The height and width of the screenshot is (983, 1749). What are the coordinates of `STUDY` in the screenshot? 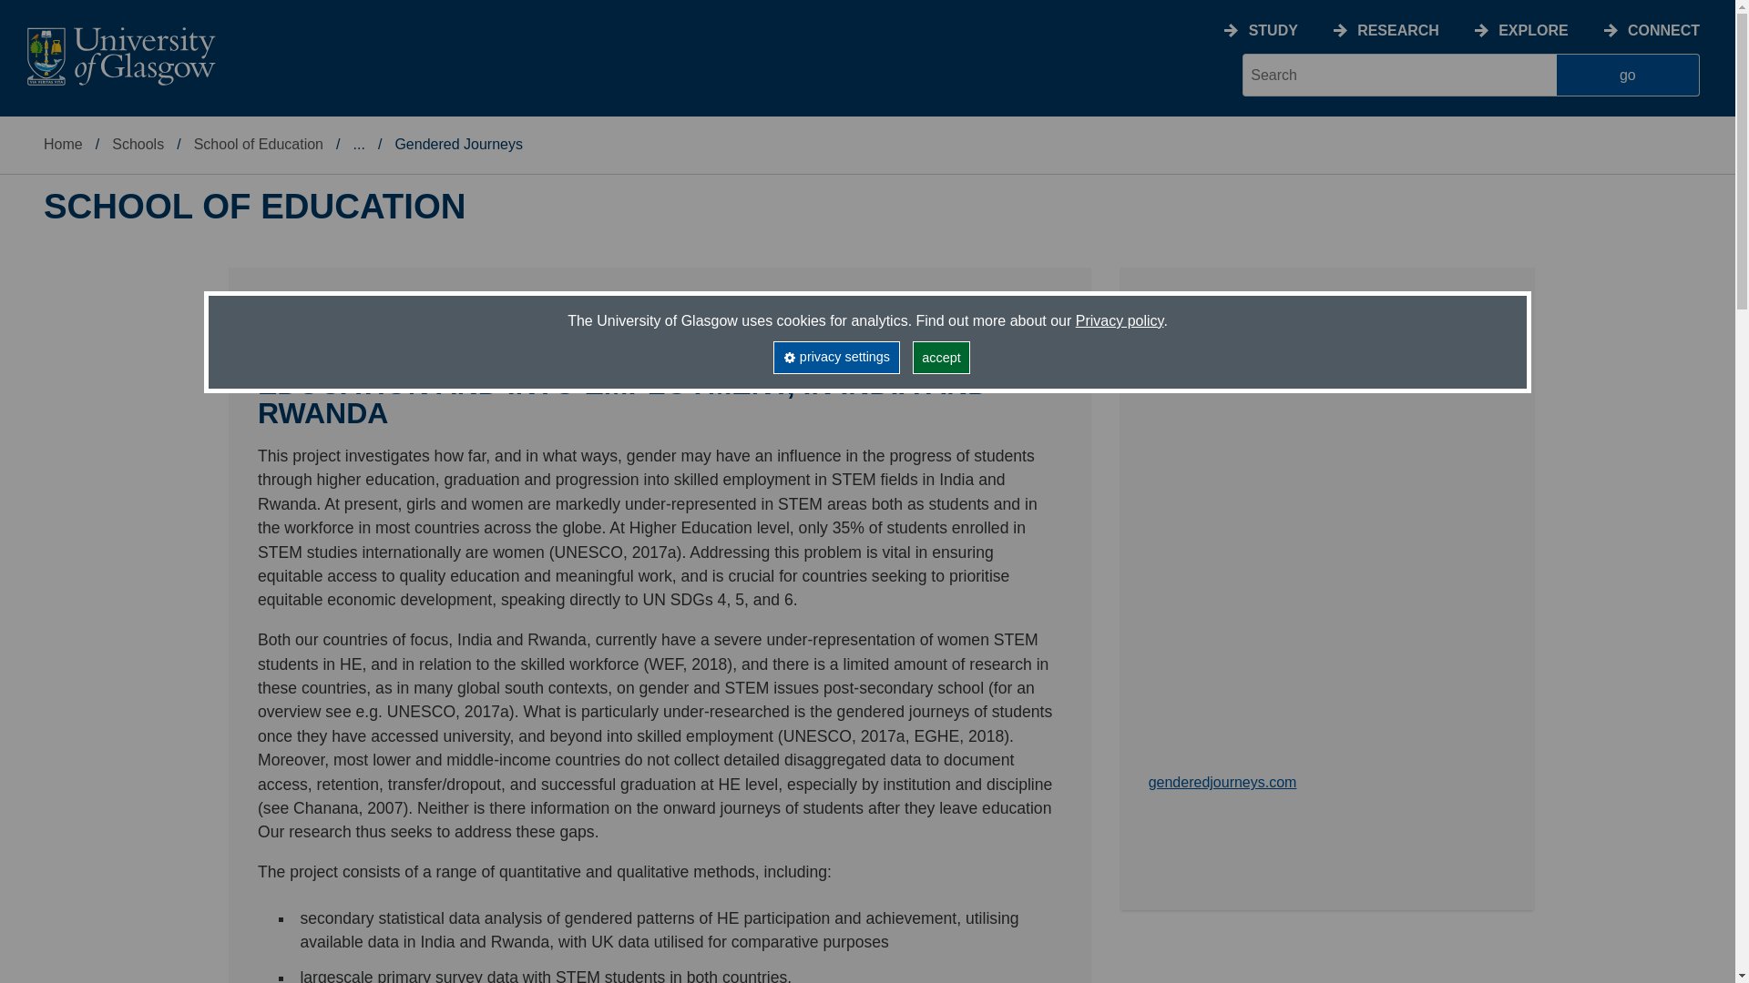 It's located at (1273, 30).